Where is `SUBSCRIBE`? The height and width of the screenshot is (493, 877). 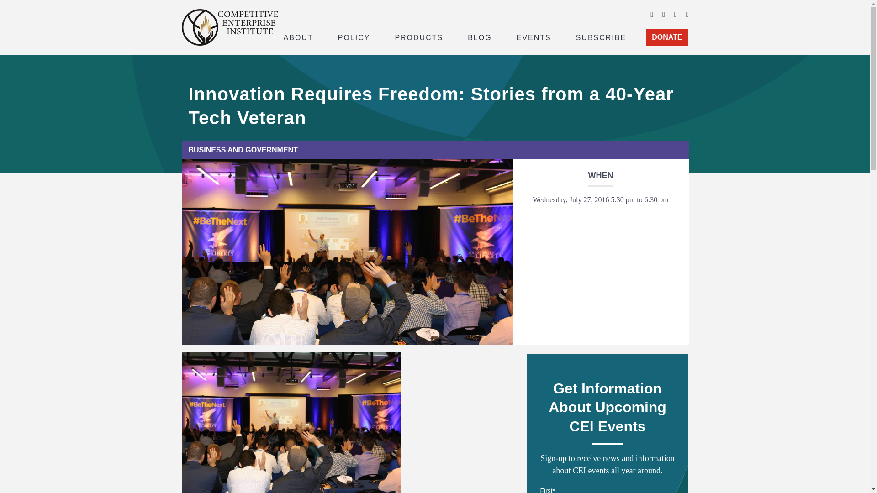
SUBSCRIBE is located at coordinates (601, 37).